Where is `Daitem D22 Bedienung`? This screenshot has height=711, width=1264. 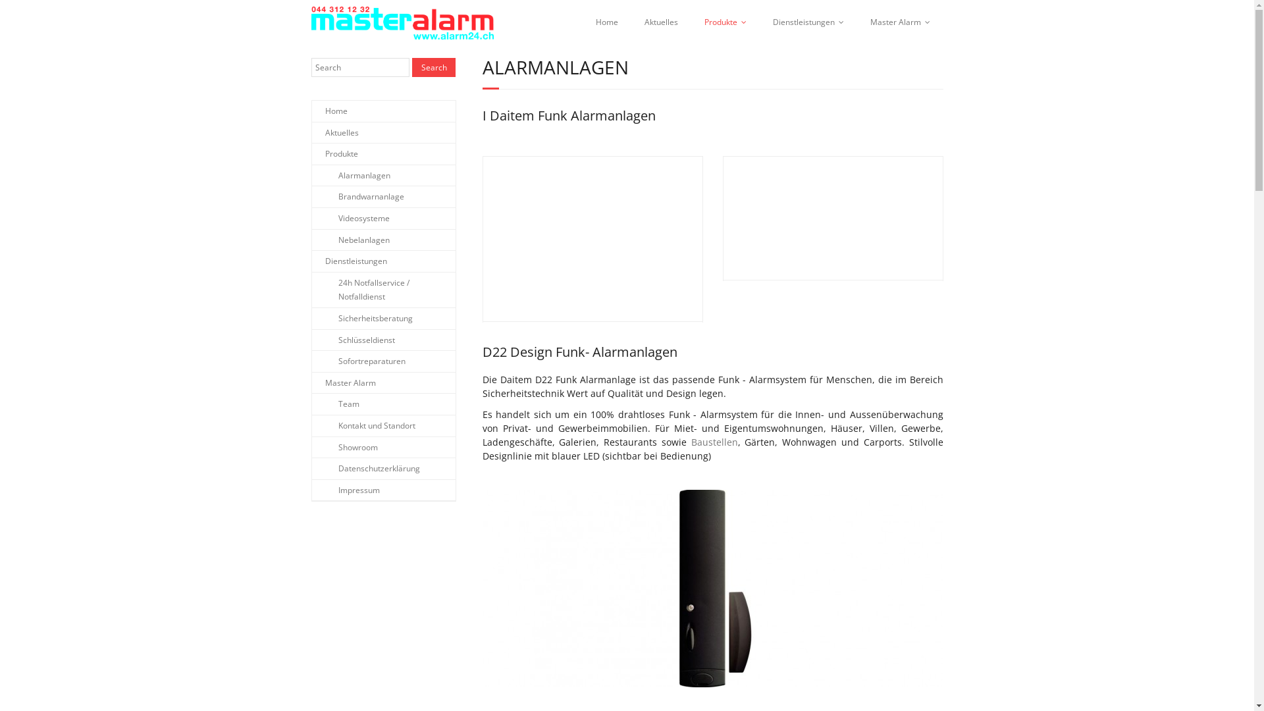
Daitem D22 Bedienung is located at coordinates (832, 219).